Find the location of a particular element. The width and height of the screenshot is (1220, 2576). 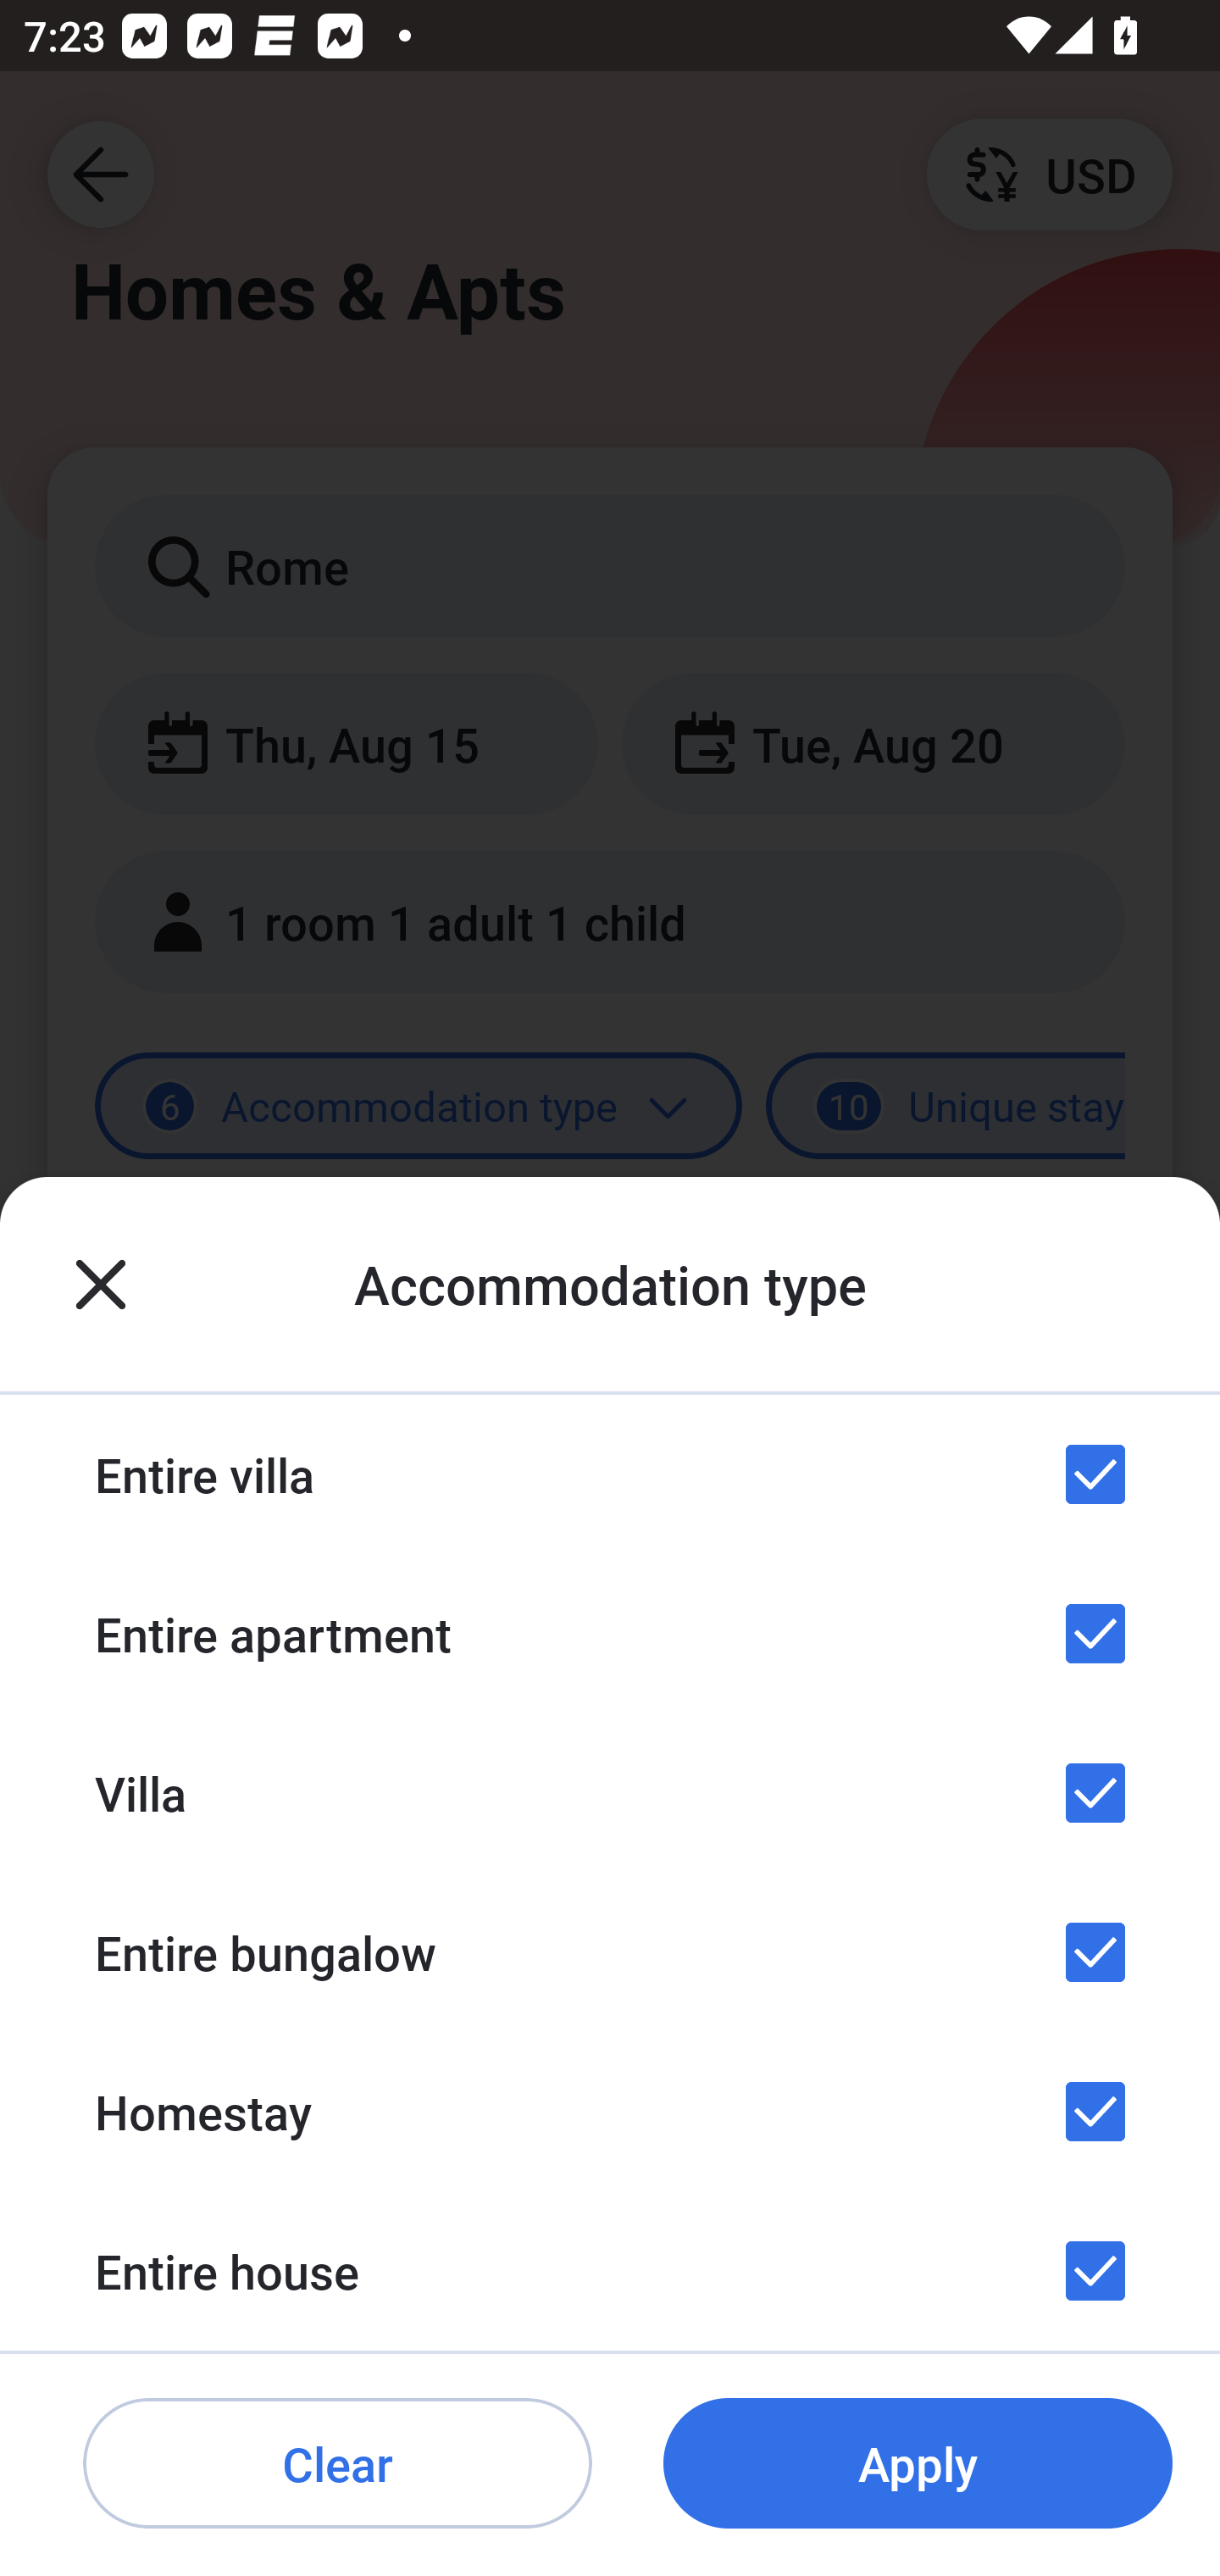

Apply is located at coordinates (918, 2464).